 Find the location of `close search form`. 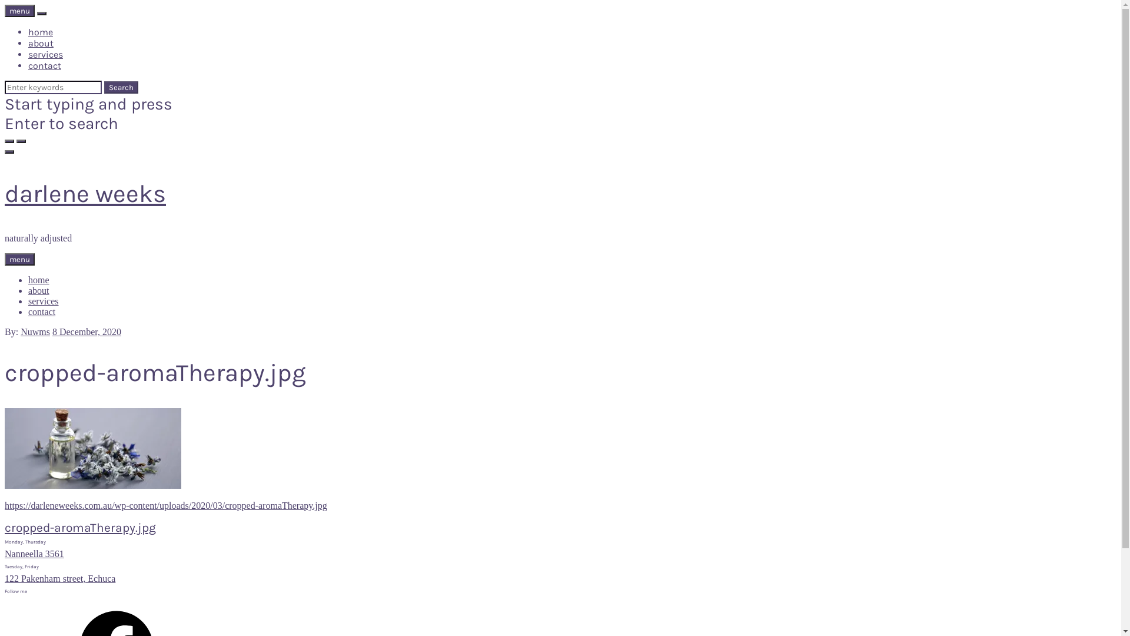

close search form is located at coordinates (21, 141).